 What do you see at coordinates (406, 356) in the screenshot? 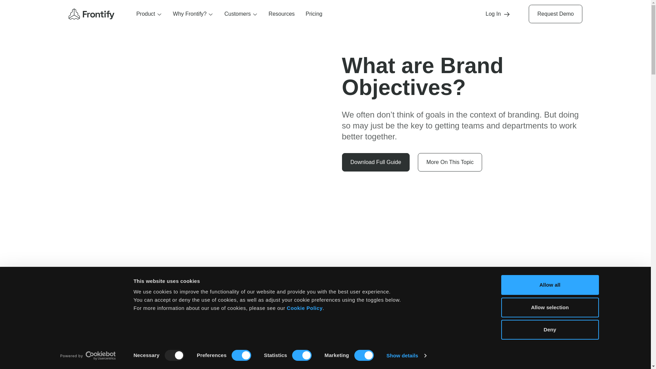
I see `Show details` at bounding box center [406, 356].